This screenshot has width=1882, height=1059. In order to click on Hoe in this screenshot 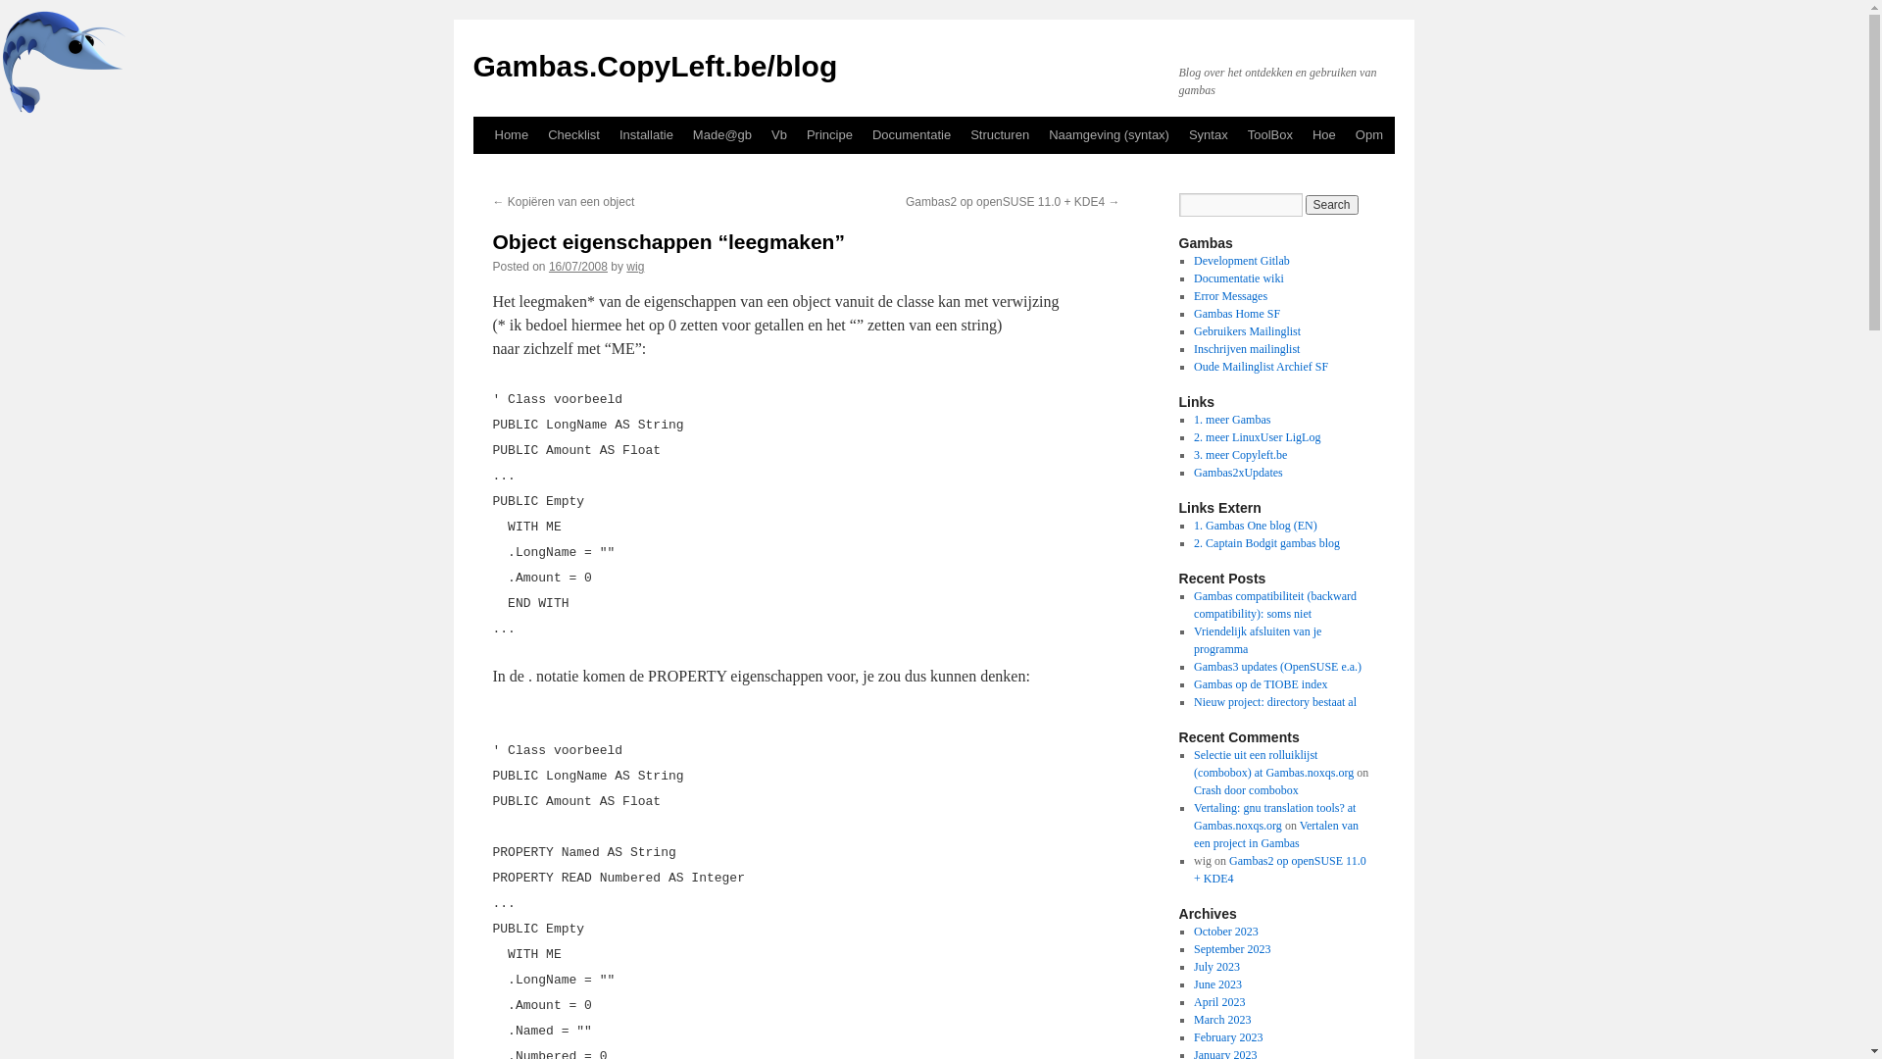, I will do `click(1324, 135)`.